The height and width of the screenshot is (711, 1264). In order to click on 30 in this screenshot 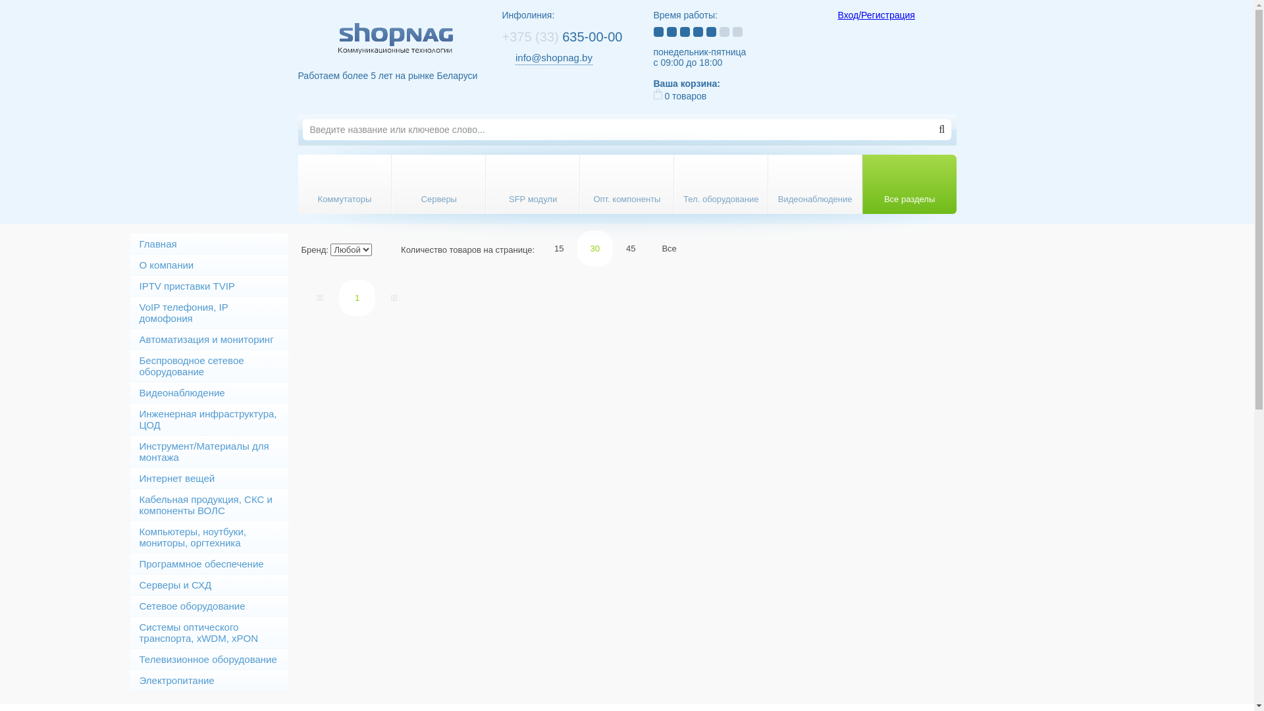, I will do `click(595, 249)`.